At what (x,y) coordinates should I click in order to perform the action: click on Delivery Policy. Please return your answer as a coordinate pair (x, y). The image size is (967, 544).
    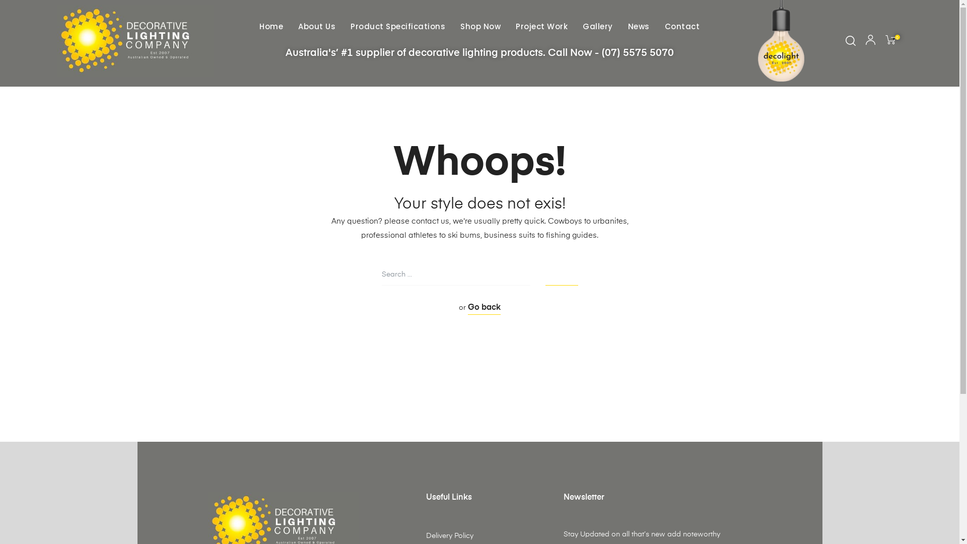
    Looking at the image, I should click on (480, 536).